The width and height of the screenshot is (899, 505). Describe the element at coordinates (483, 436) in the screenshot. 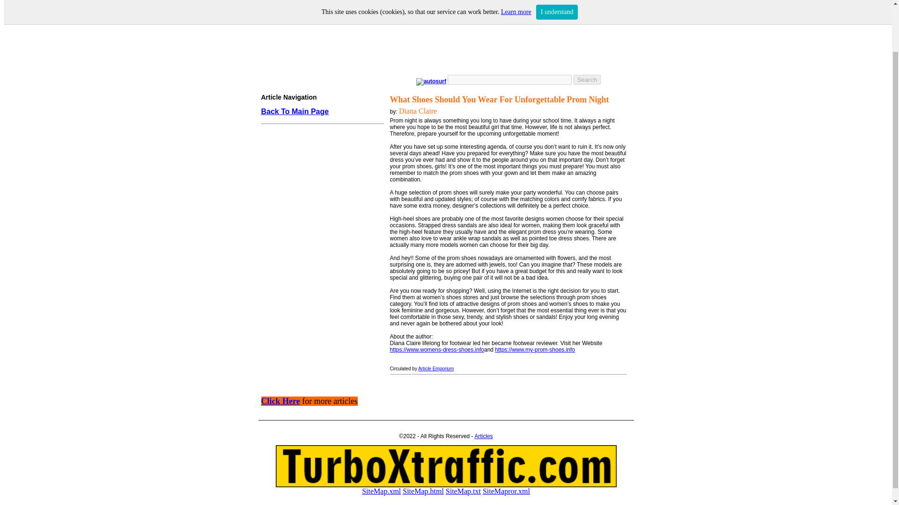

I see `Articles` at that location.